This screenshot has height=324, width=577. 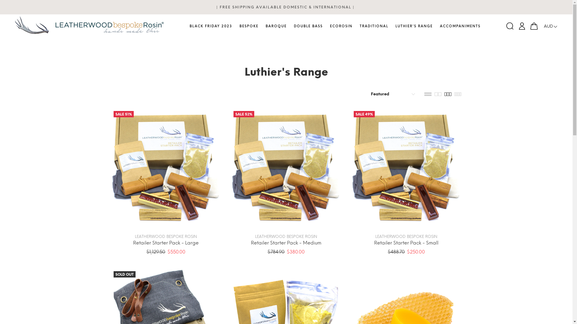 What do you see at coordinates (249, 26) in the screenshot?
I see `BESPOKE` at bounding box center [249, 26].